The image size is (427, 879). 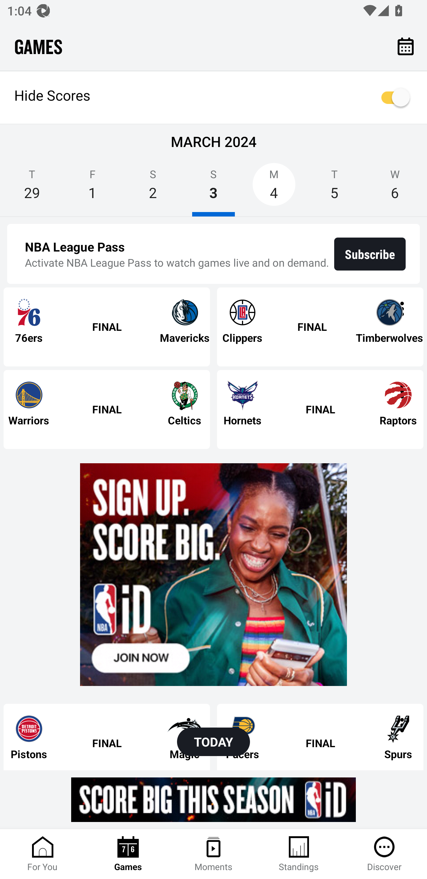 What do you see at coordinates (43, 854) in the screenshot?
I see `For You` at bounding box center [43, 854].